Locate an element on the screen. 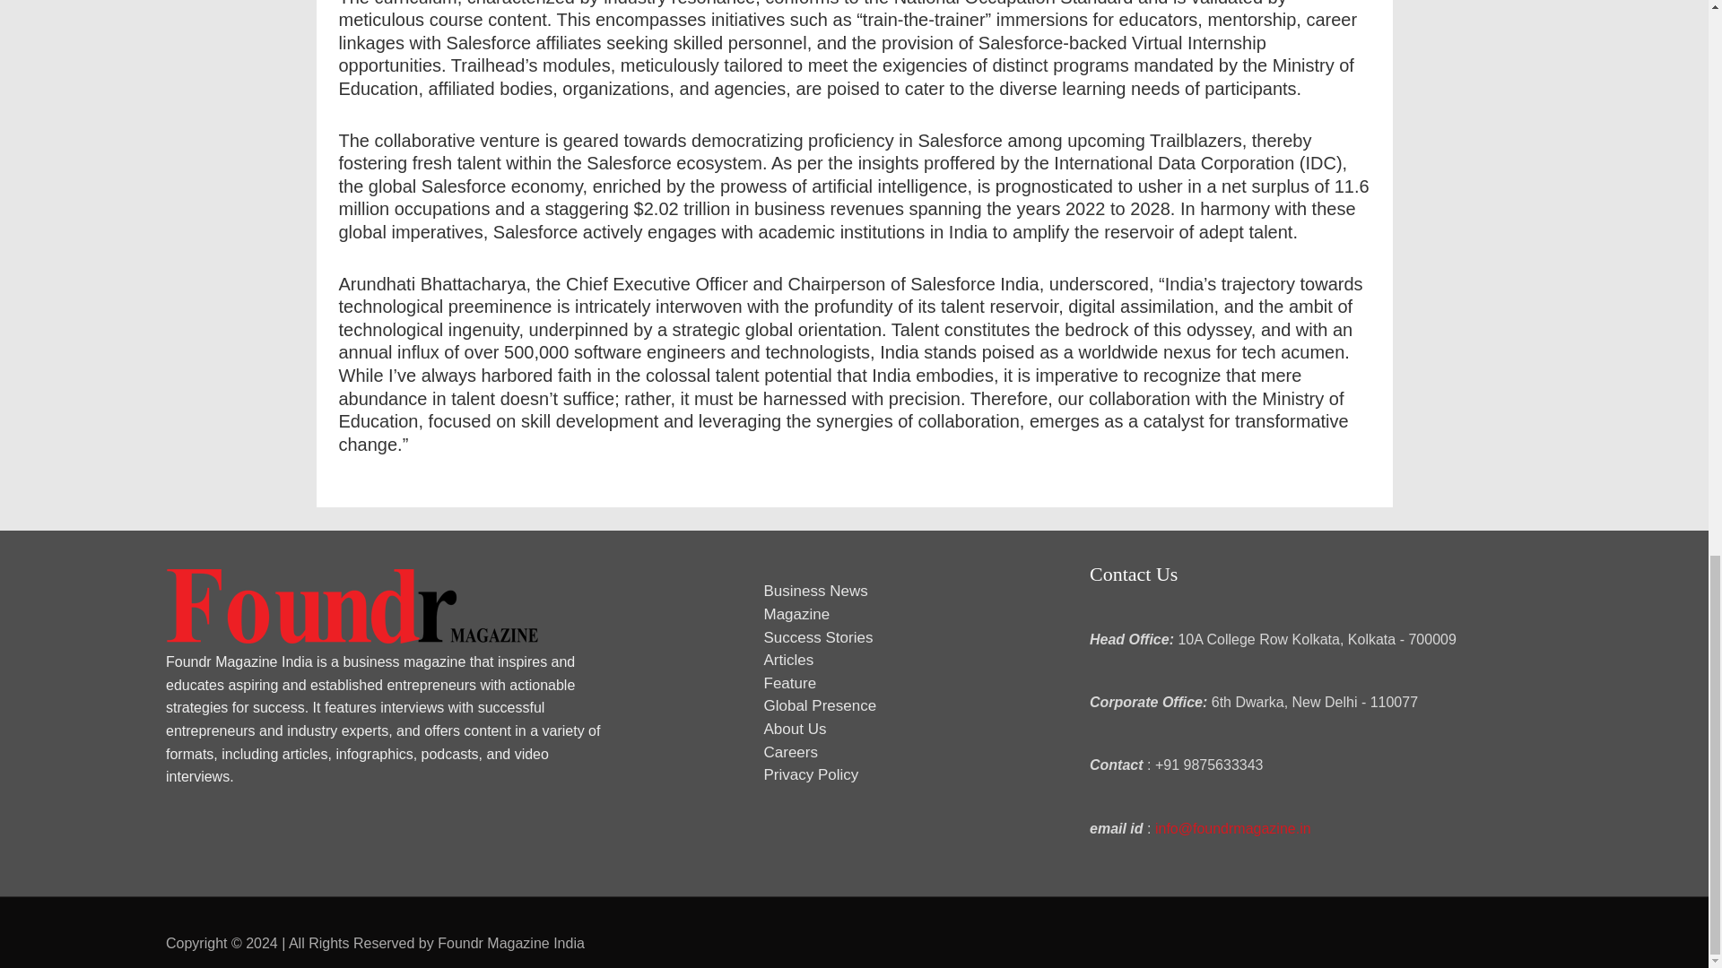  Success Stories is located at coordinates (818, 638).